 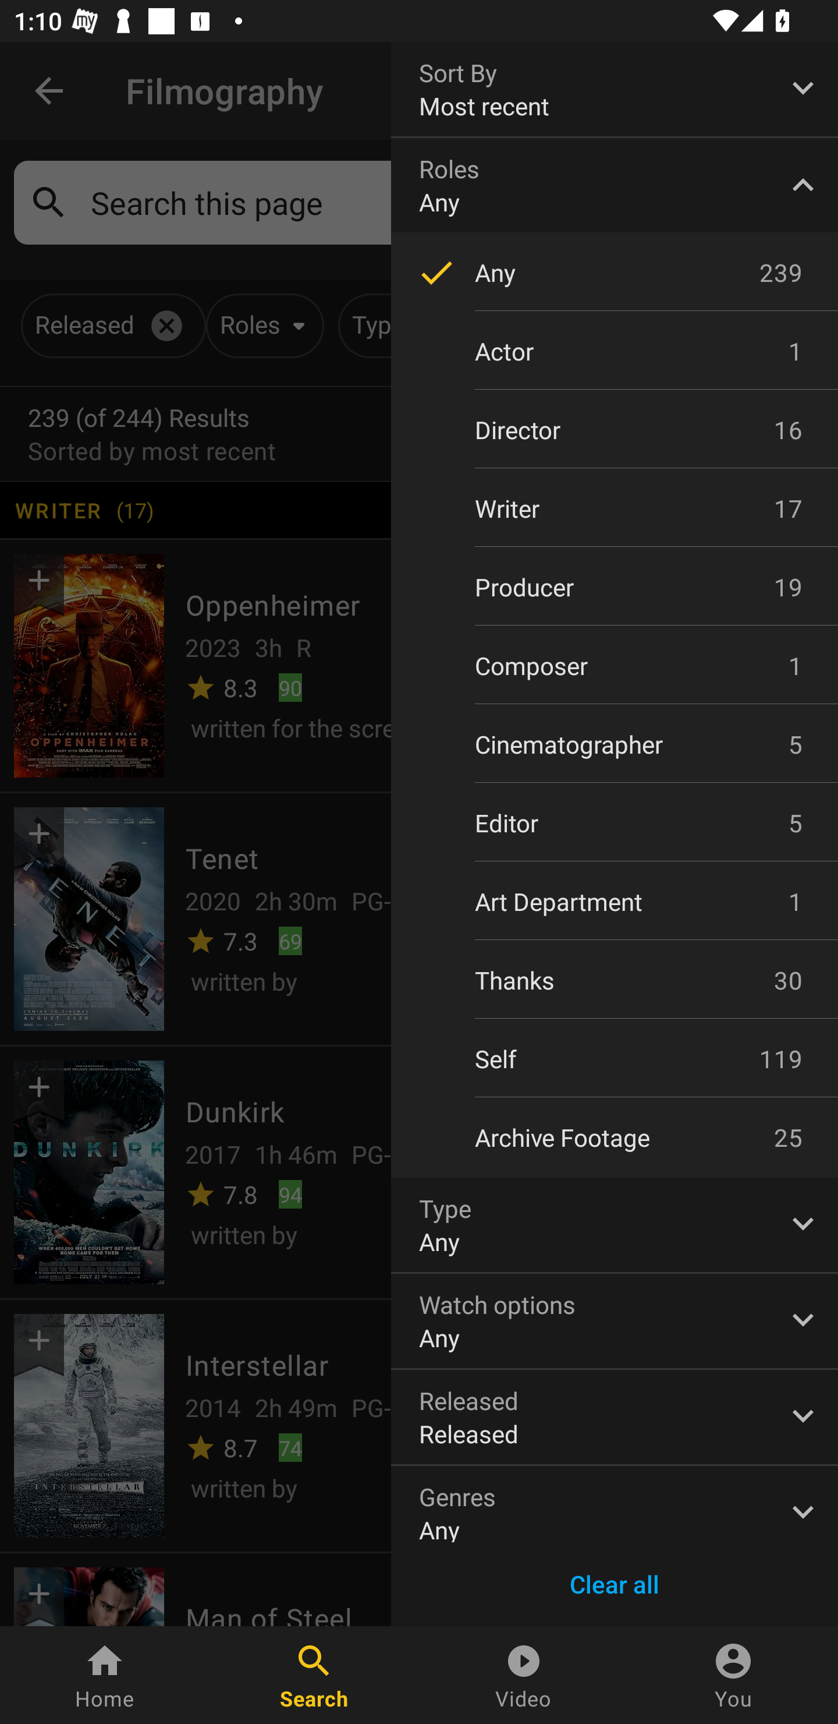 I want to click on Thanks 30, so click(x=615, y=980).